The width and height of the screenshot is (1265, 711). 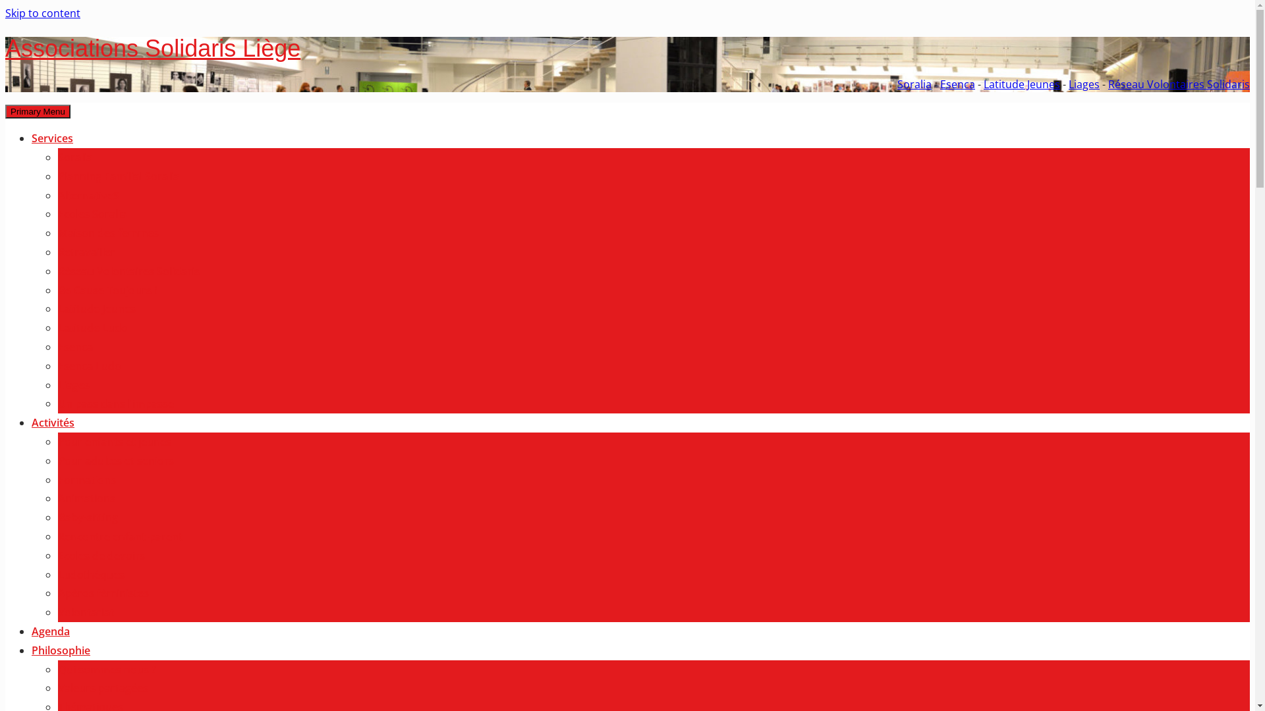 I want to click on Latitude Jeunes, so click(x=1022, y=84).